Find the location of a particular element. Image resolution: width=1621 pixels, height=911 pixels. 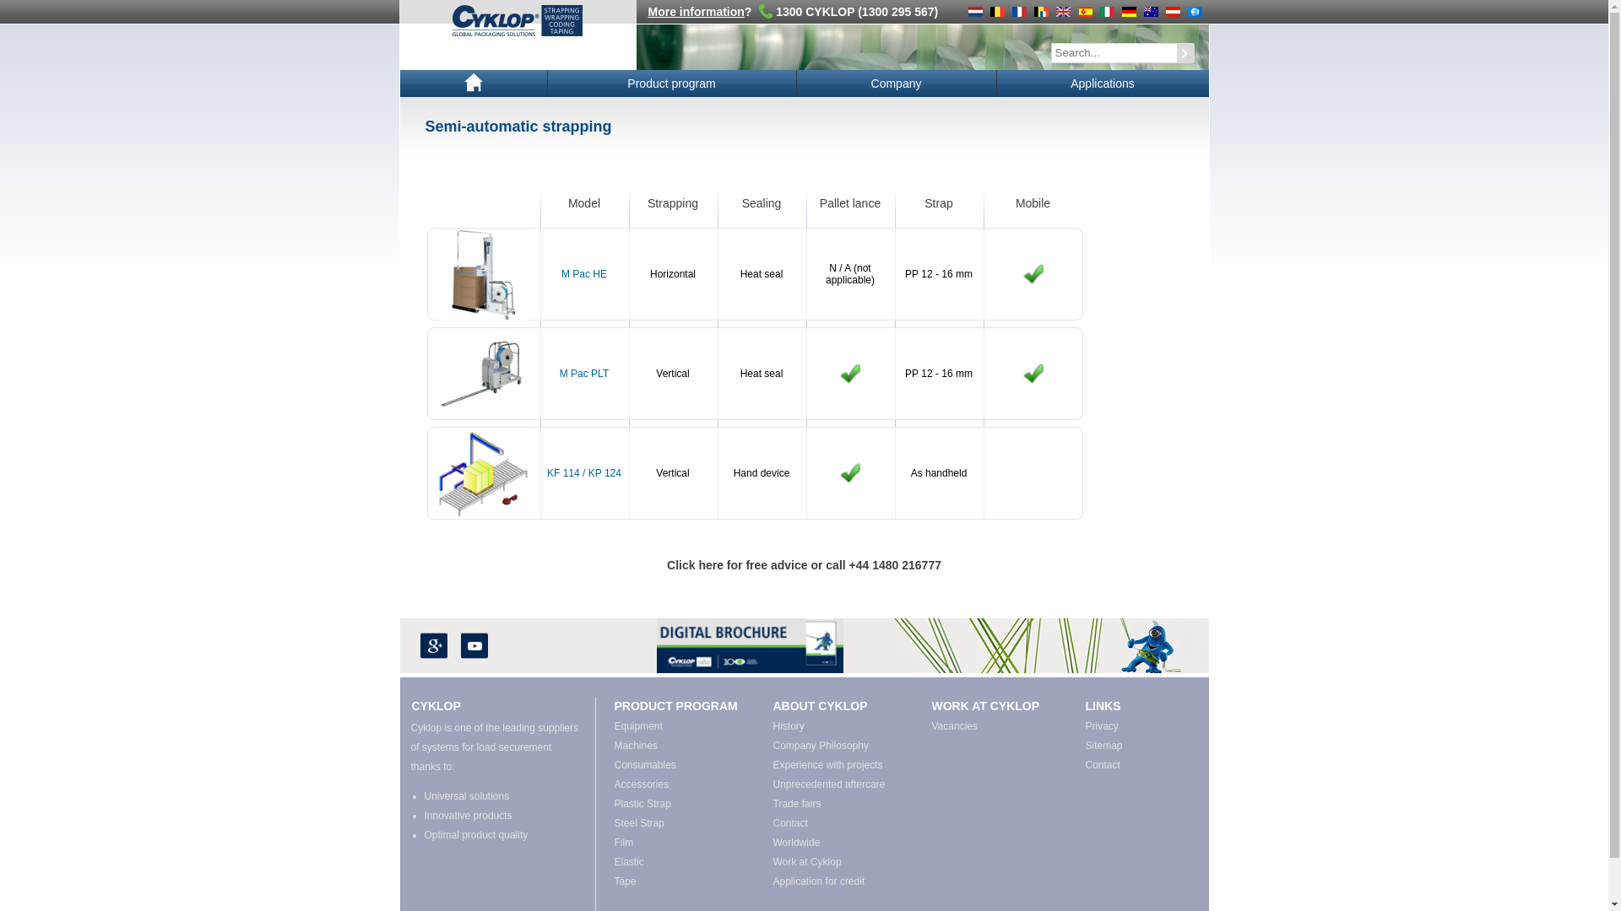

Company is located at coordinates (897, 84).